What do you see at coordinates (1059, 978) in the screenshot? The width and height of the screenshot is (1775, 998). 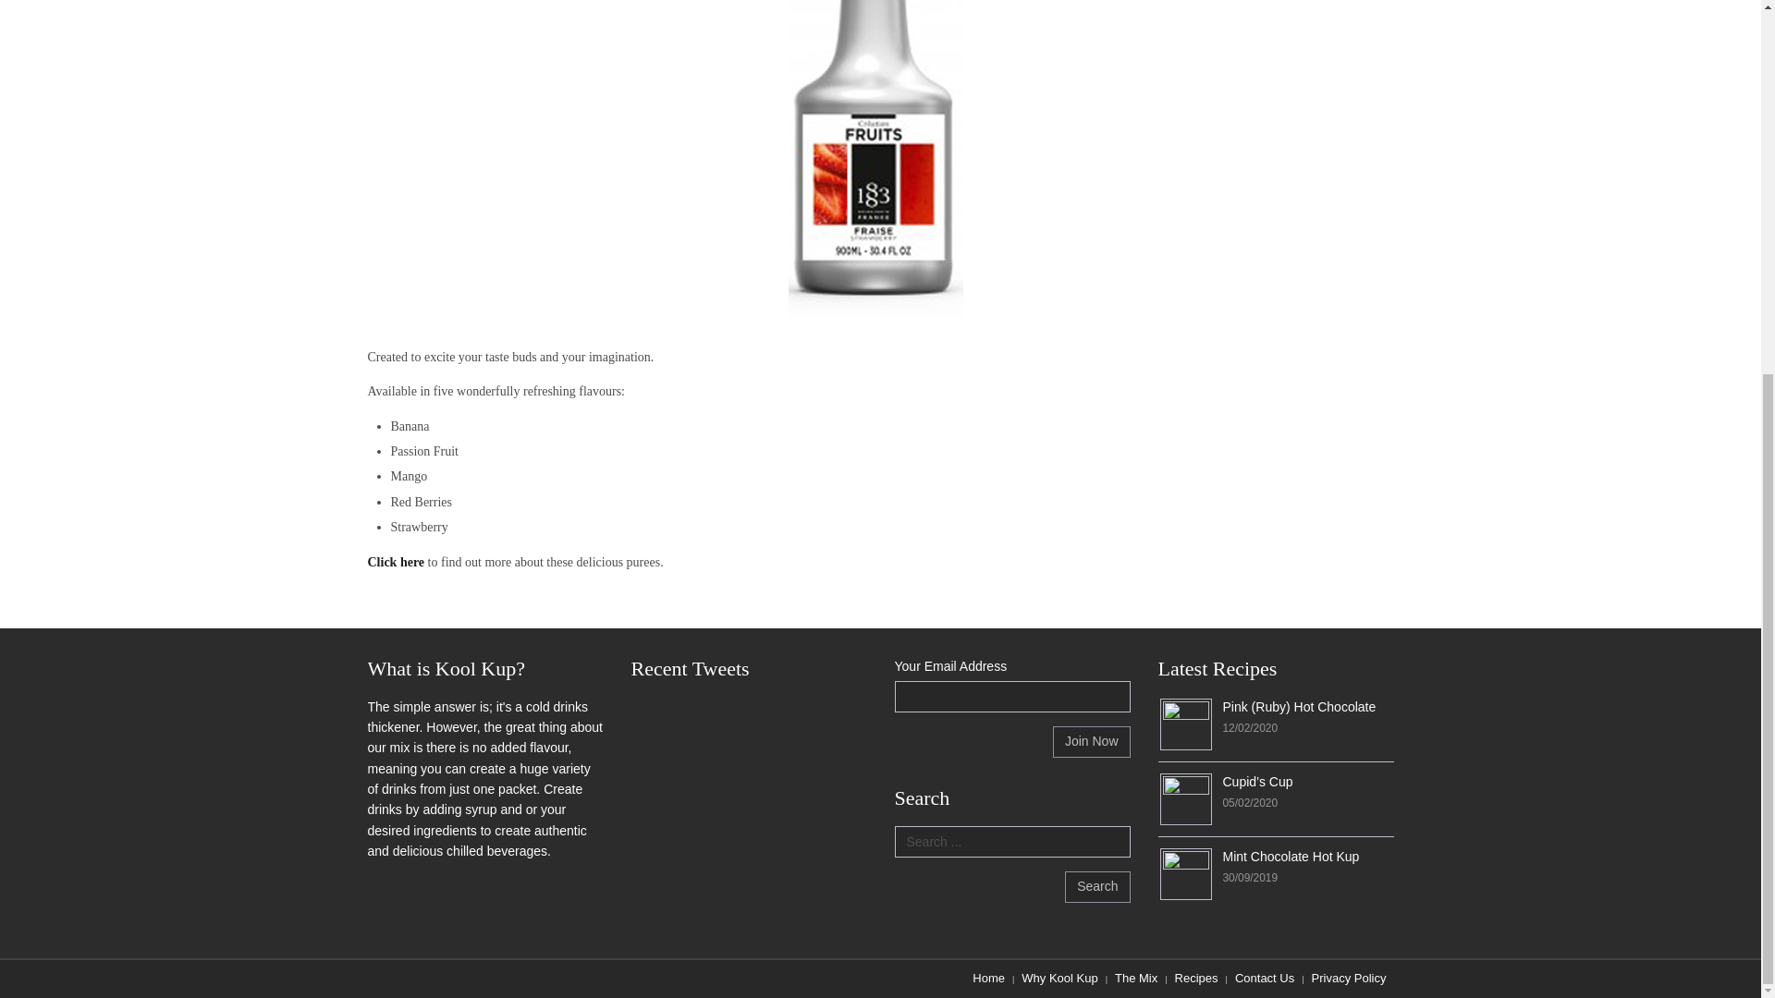 I see `Why Kool Kup` at bounding box center [1059, 978].